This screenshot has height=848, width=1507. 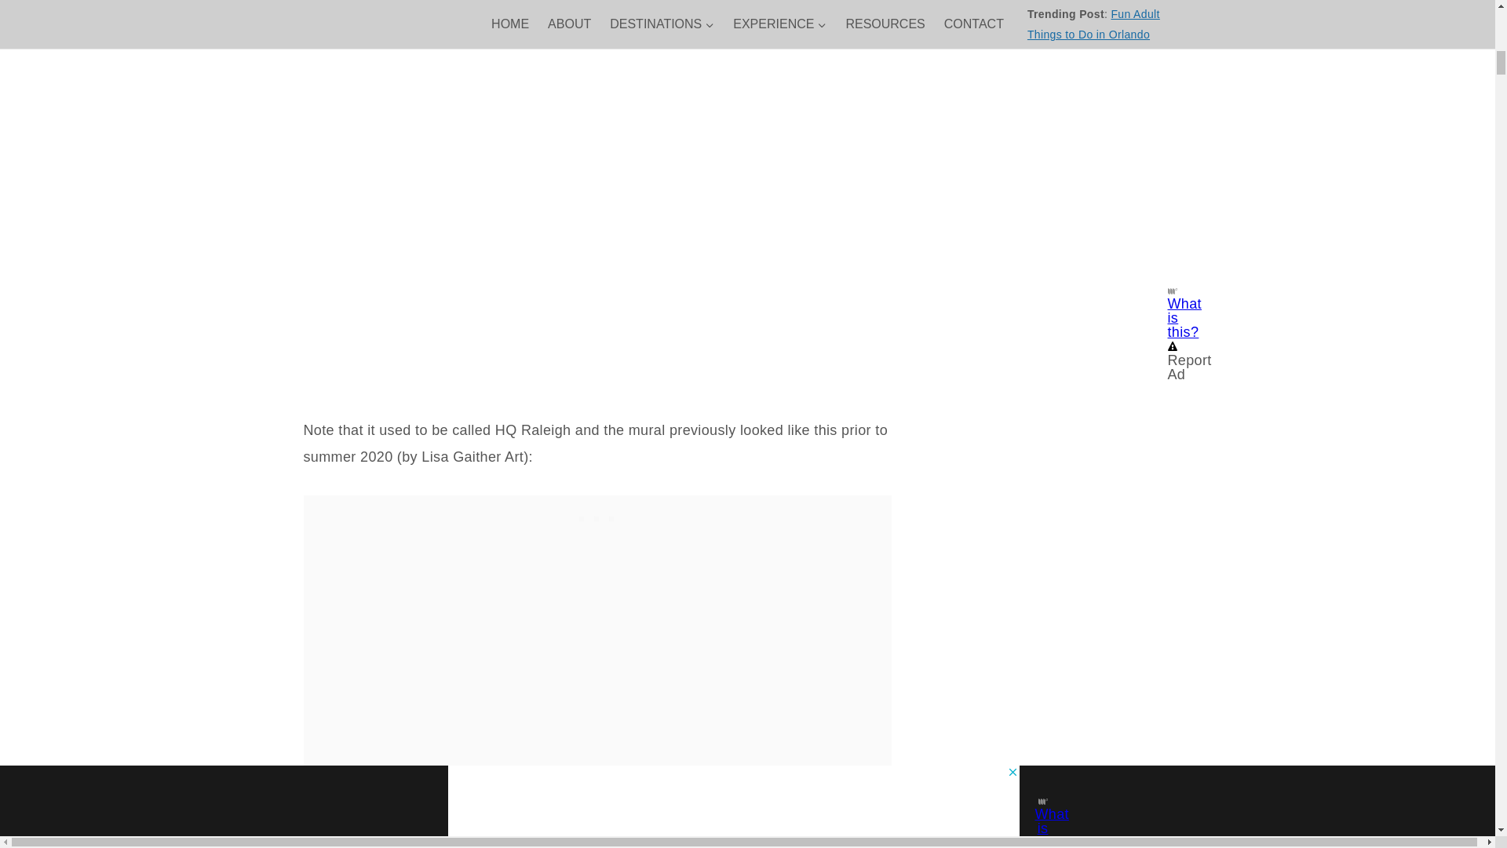 I want to click on 3rd party ad content, so click(x=1065, y=105).